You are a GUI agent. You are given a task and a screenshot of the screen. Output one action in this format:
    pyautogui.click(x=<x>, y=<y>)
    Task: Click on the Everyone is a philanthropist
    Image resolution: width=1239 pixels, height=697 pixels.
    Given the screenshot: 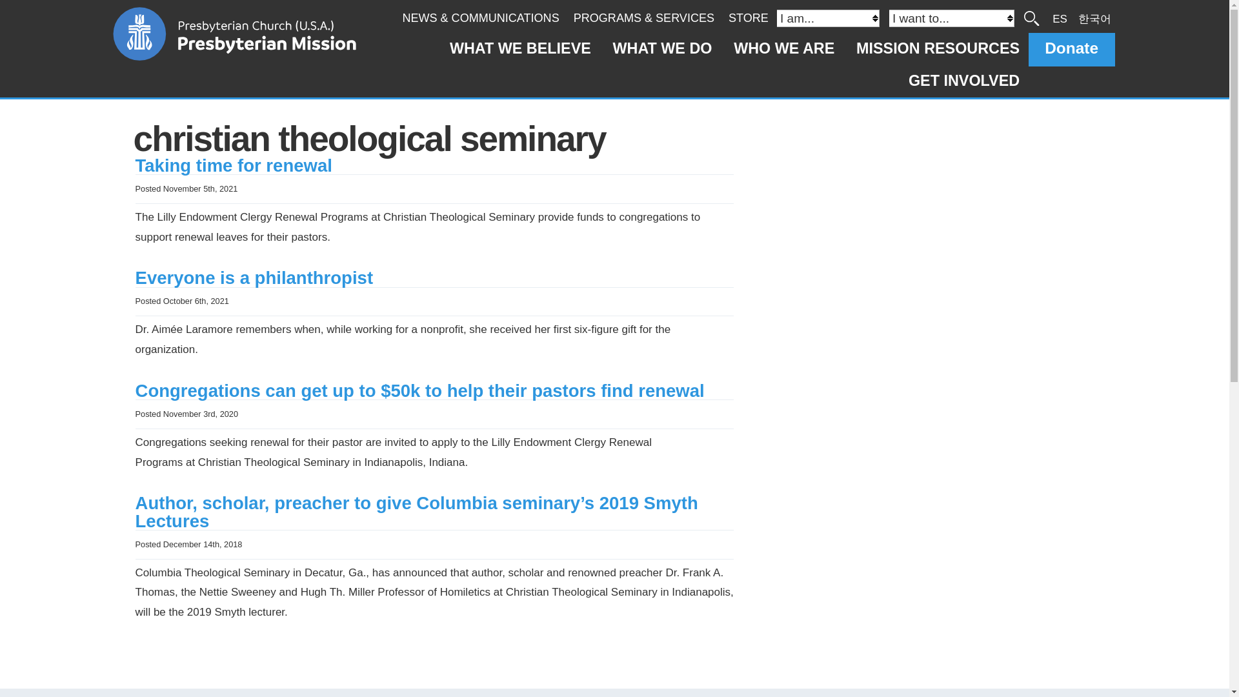 What is the action you would take?
    pyautogui.click(x=254, y=278)
    